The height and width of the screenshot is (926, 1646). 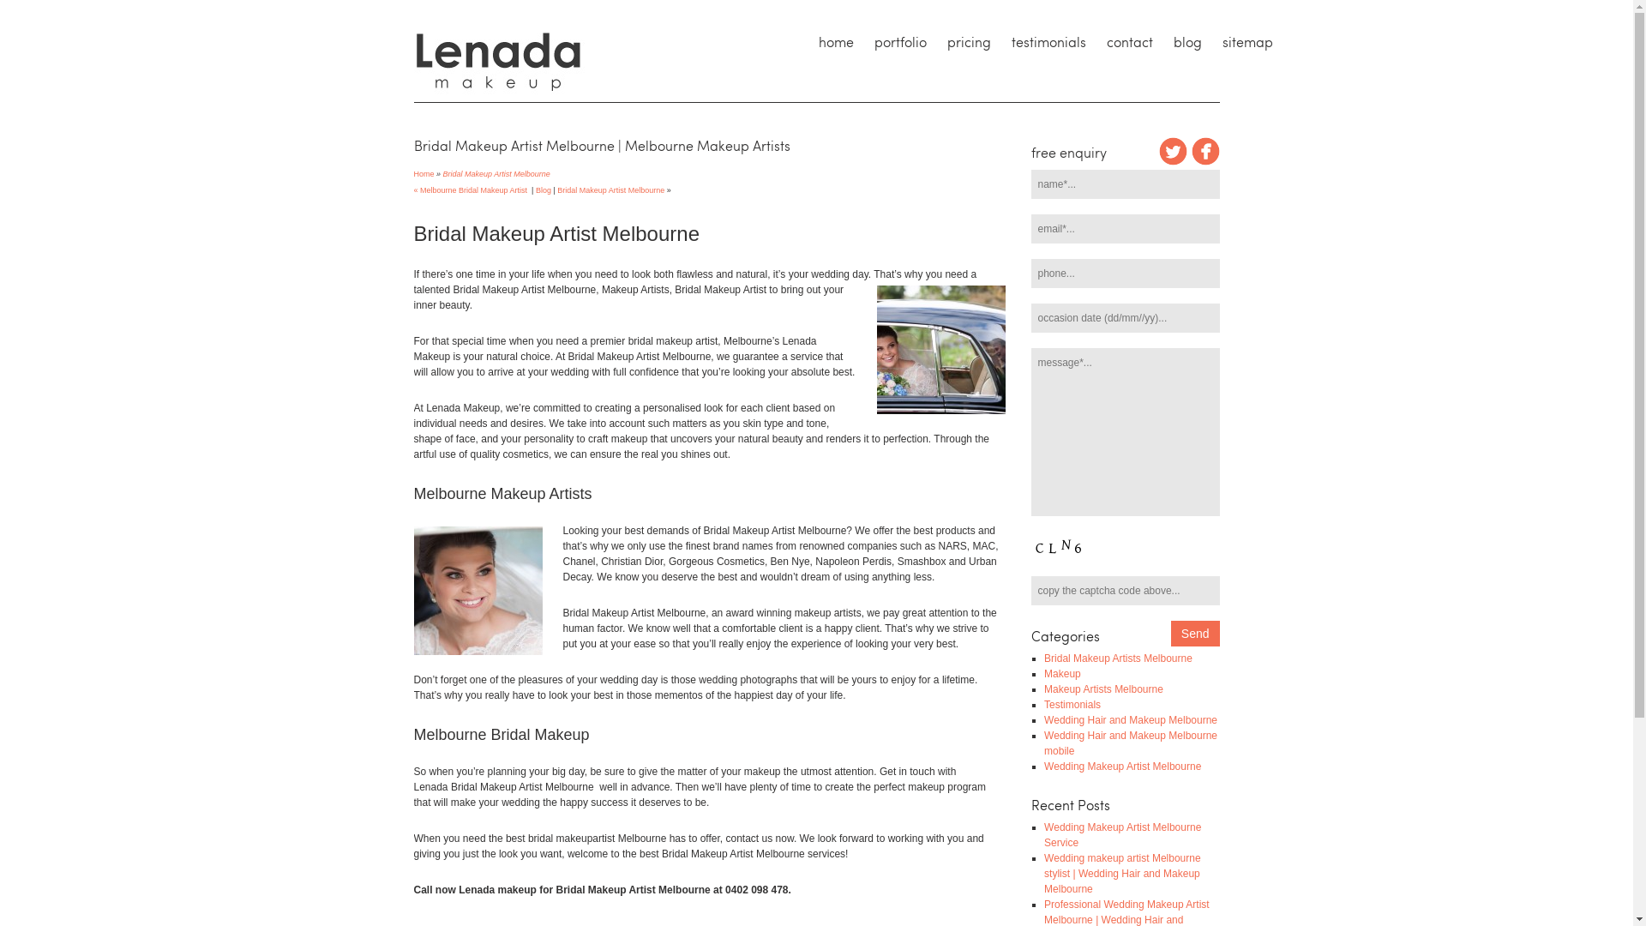 What do you see at coordinates (835, 42) in the screenshot?
I see `home` at bounding box center [835, 42].